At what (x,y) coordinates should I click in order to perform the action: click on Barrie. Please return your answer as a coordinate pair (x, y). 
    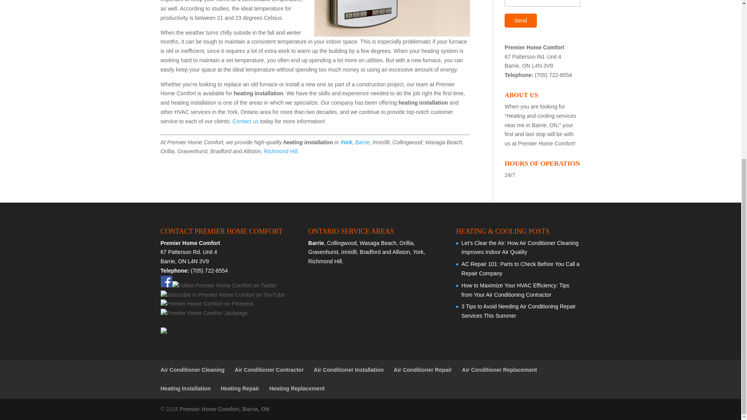
    Looking at the image, I should click on (363, 142).